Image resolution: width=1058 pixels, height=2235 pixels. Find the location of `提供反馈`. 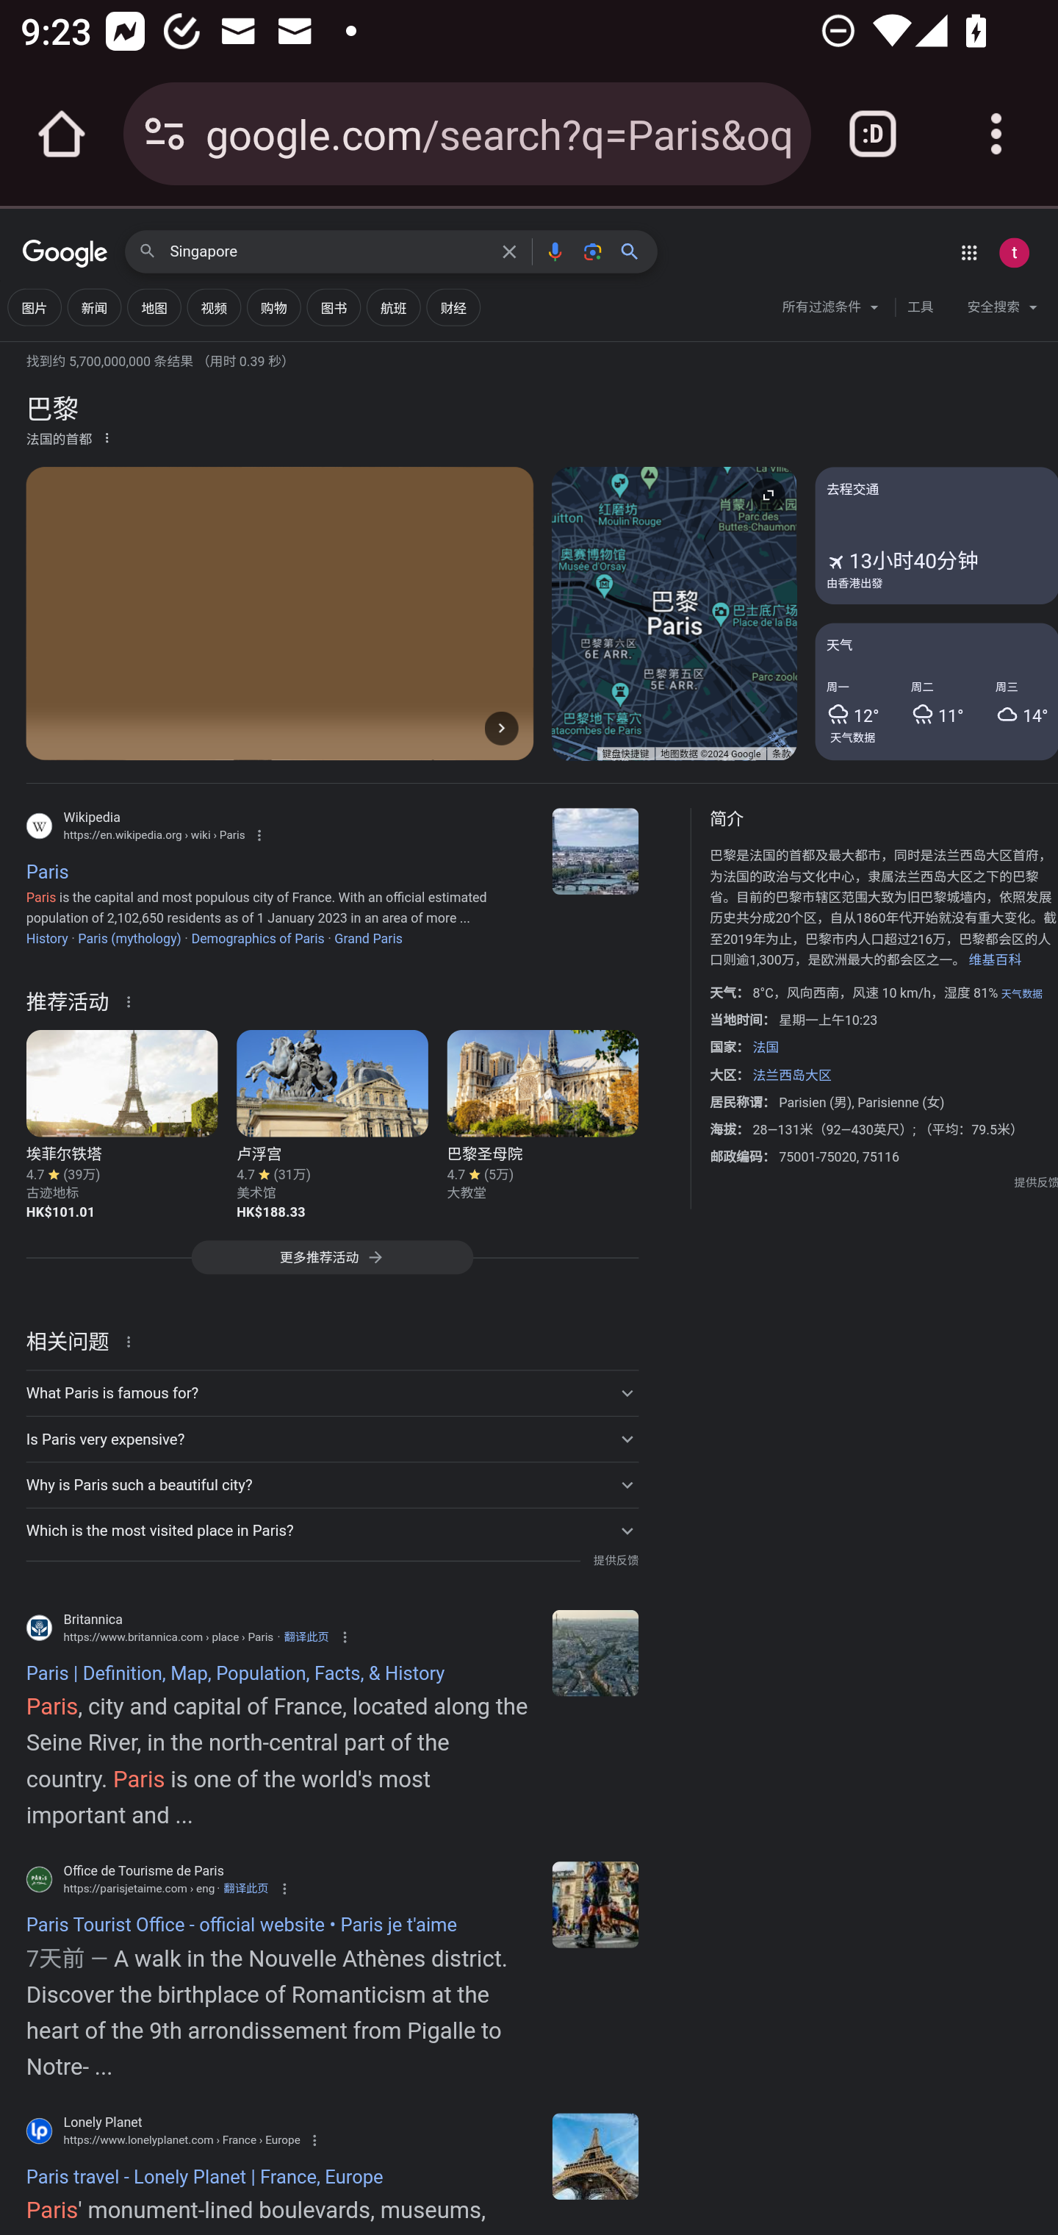

提供反馈 is located at coordinates (1036, 1182).